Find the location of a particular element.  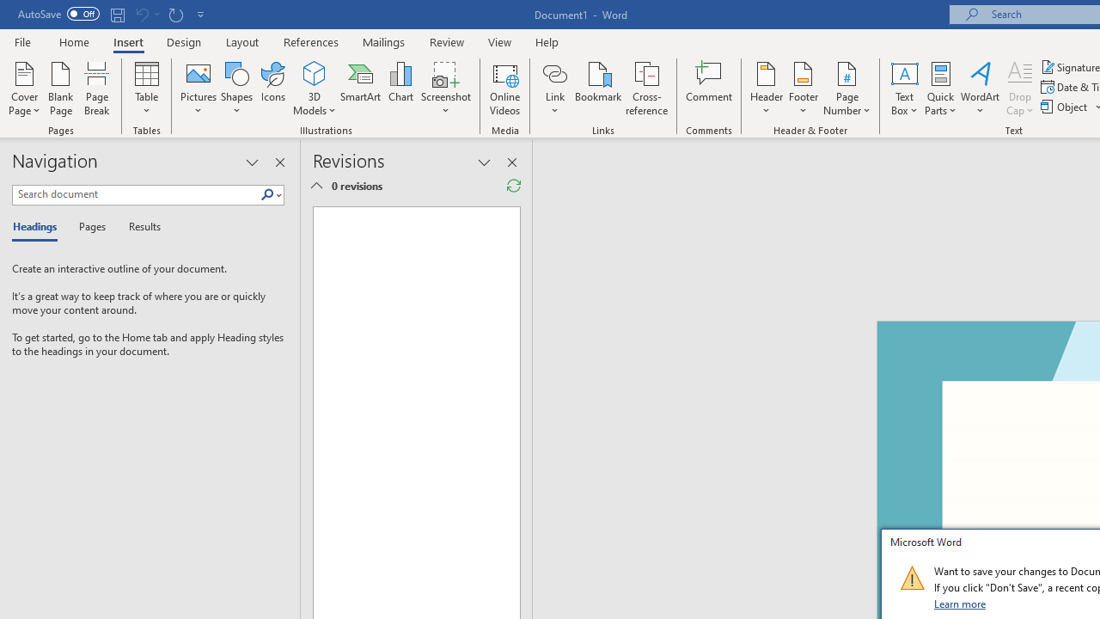

SmartArt... is located at coordinates (361, 88).